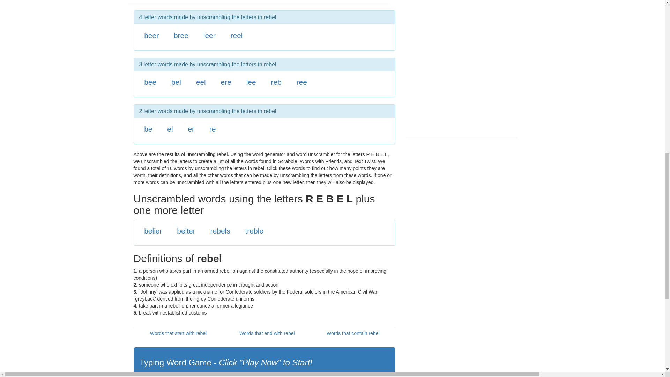 Image resolution: width=670 pixels, height=377 pixels. What do you see at coordinates (301, 82) in the screenshot?
I see `ree` at bounding box center [301, 82].